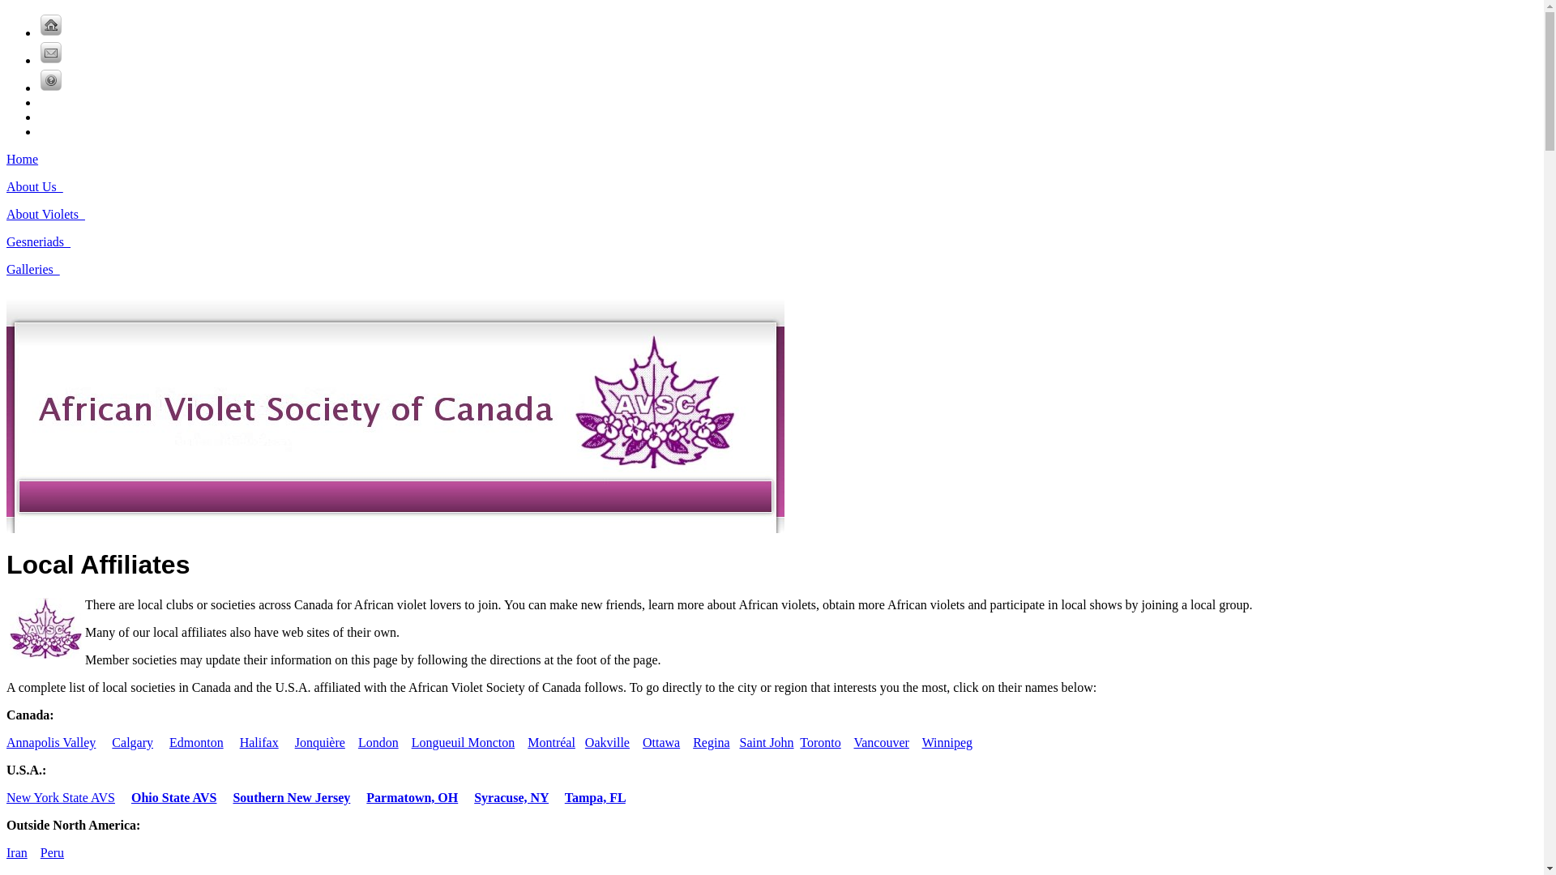 This screenshot has height=875, width=1556. What do you see at coordinates (412, 797) in the screenshot?
I see `Parmatown, OH` at bounding box center [412, 797].